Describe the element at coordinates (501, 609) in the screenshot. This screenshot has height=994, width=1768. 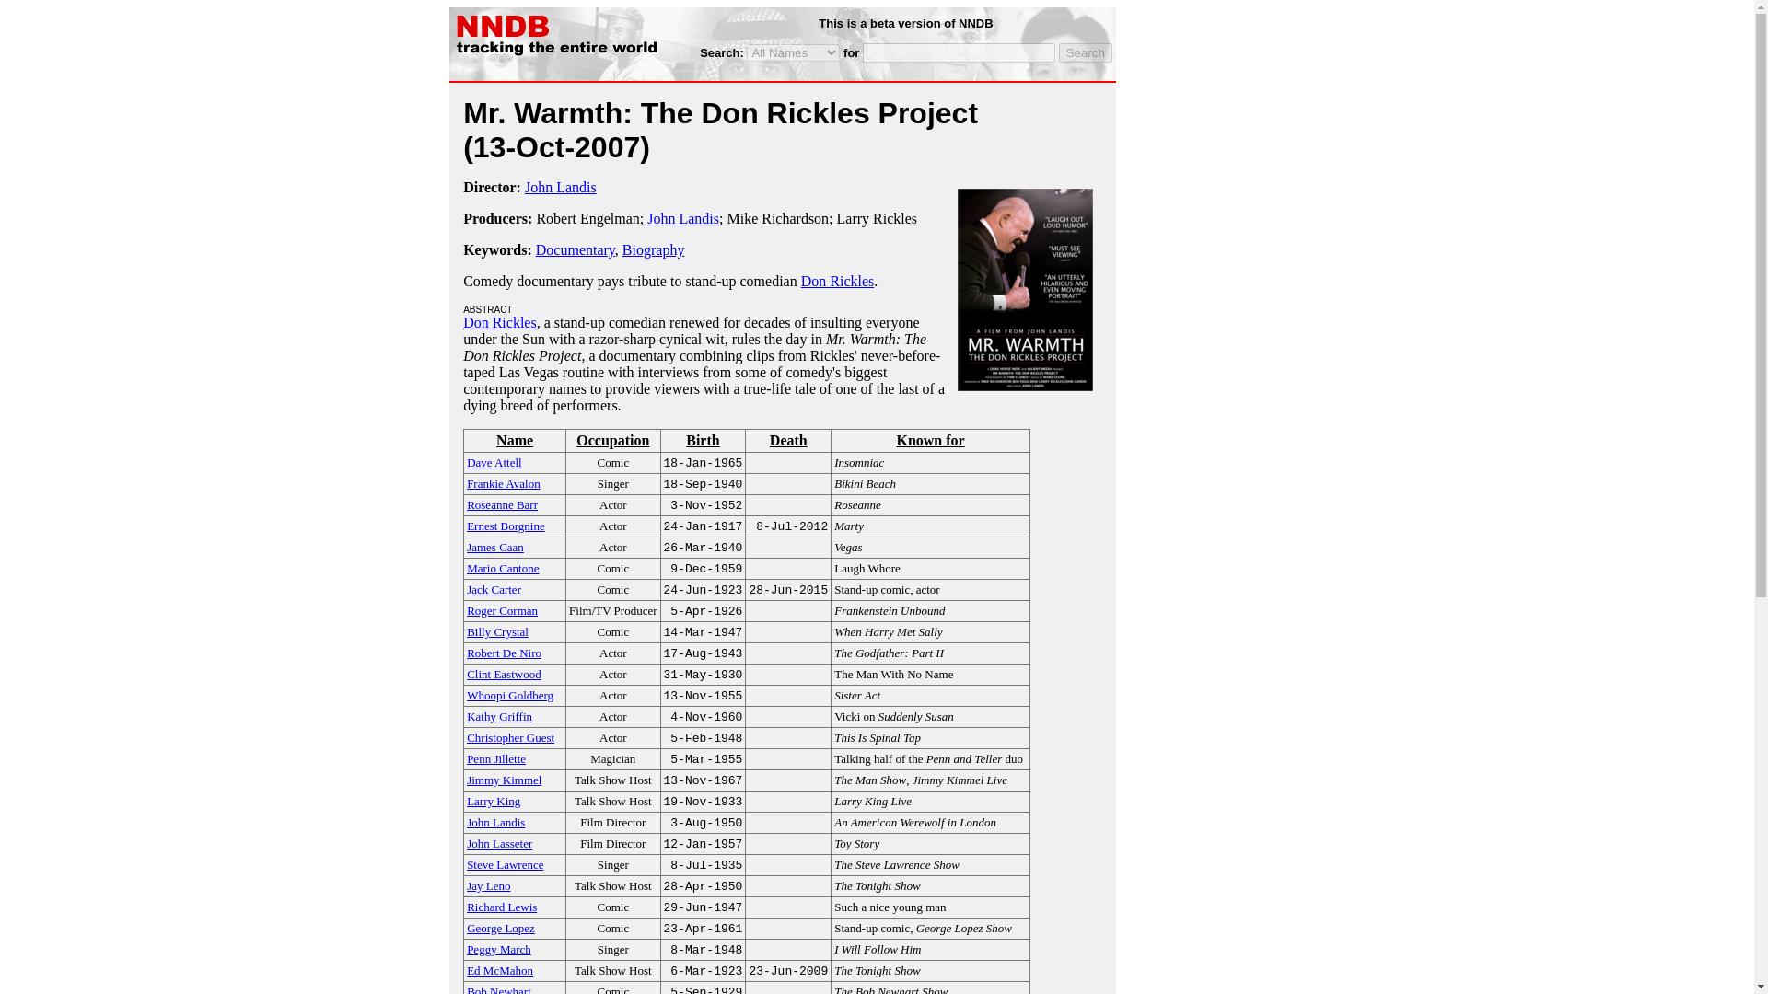
I see `Roger Corman` at that location.